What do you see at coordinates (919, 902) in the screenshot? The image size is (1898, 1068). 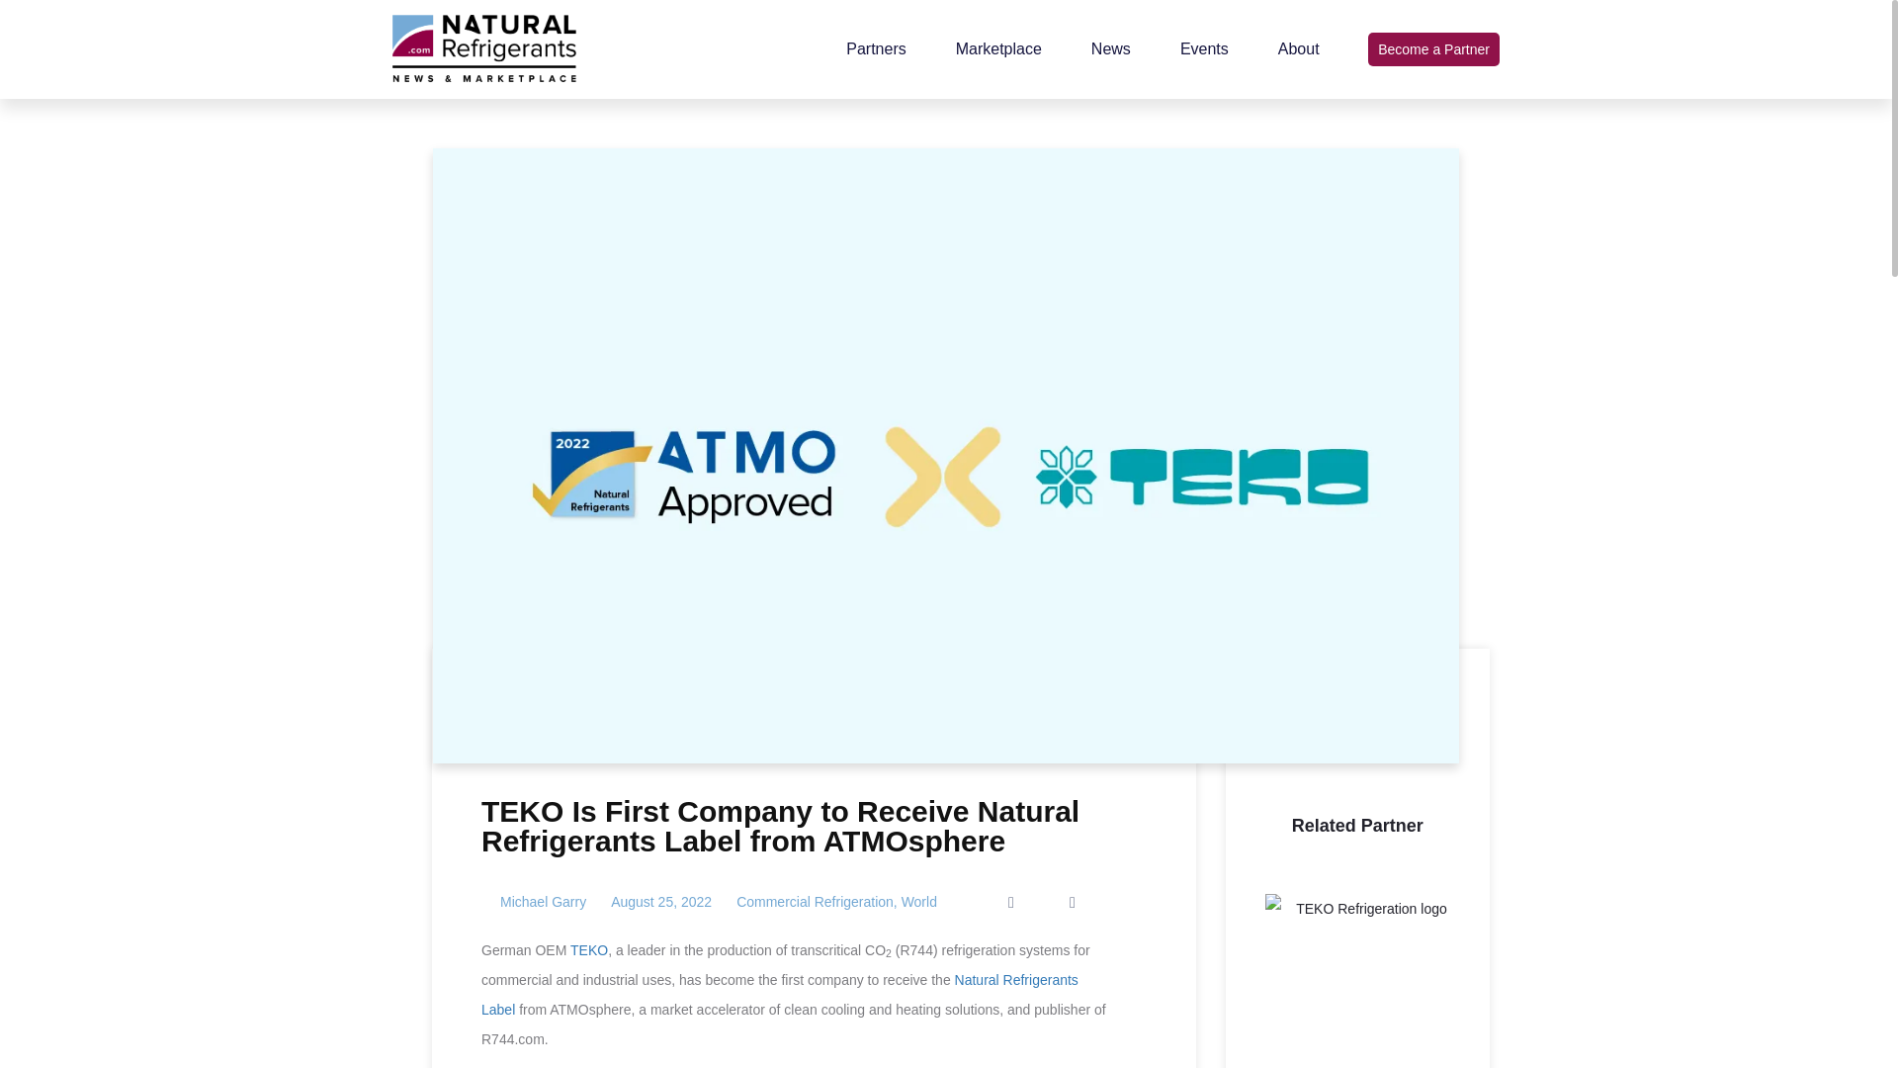 I see `World` at bounding box center [919, 902].